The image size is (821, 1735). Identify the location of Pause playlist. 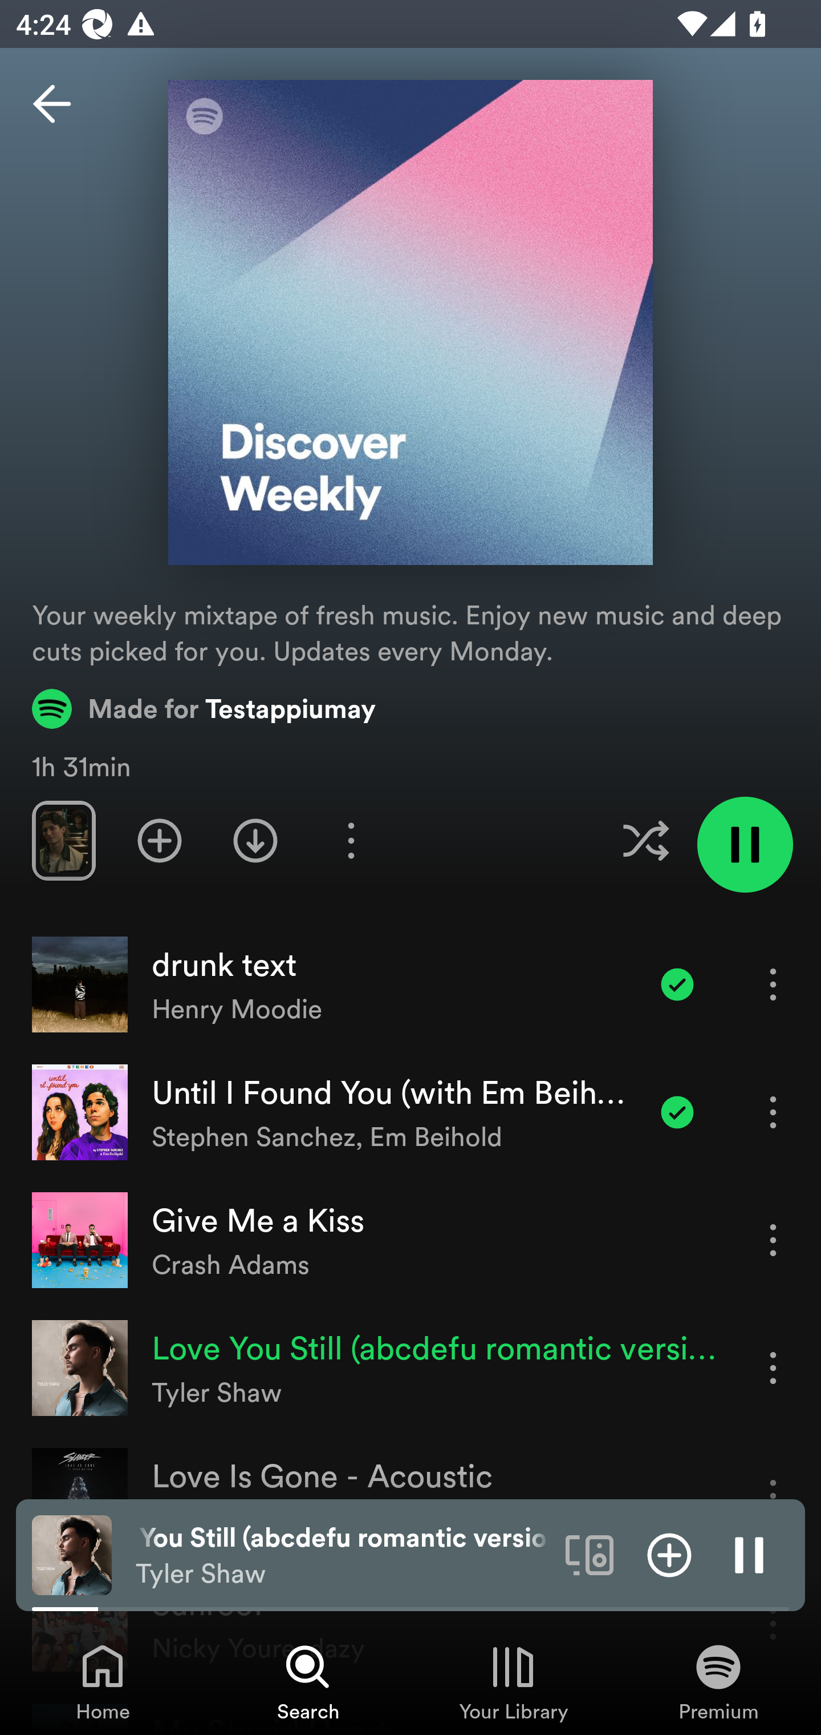
(745, 845).